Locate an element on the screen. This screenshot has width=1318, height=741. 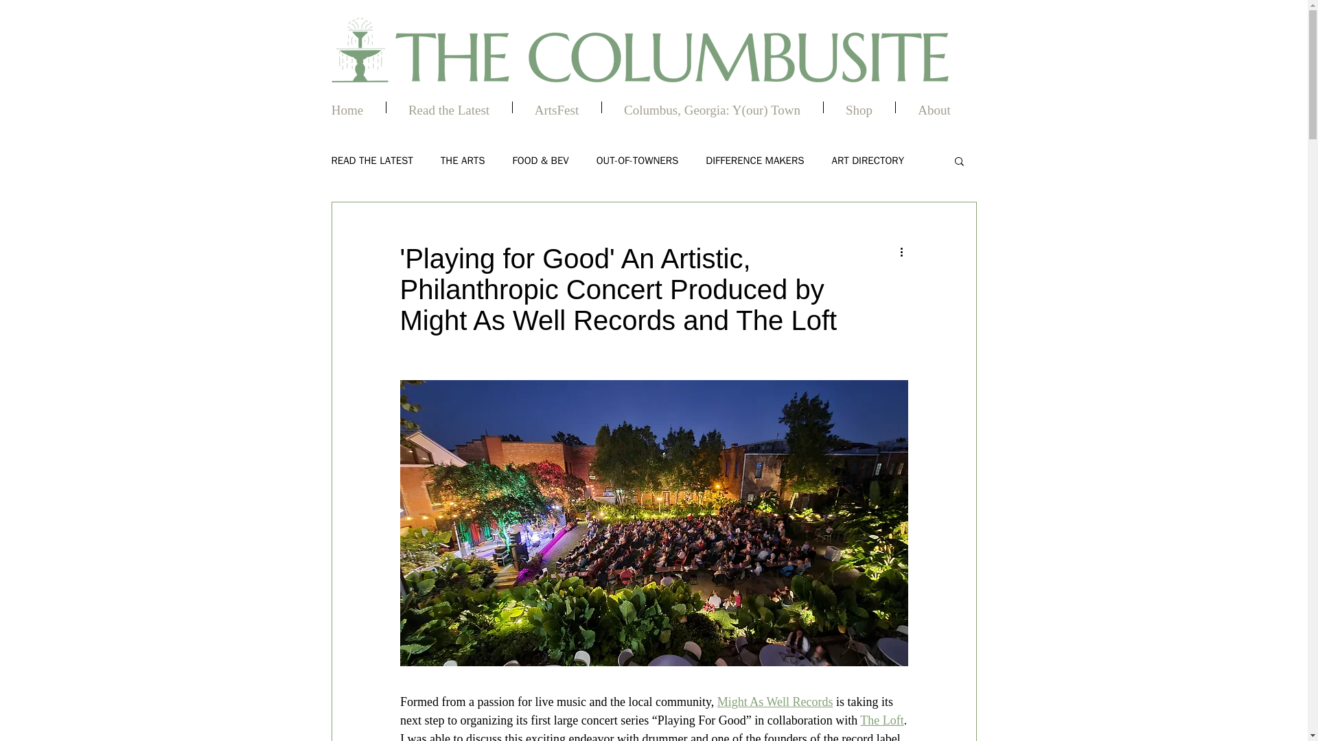
ArtsFest is located at coordinates (556, 107).